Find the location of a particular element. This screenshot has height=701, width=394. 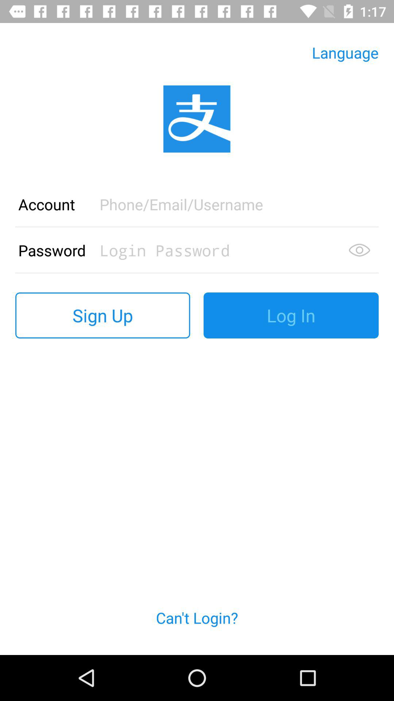

swipe until the sign up button is located at coordinates (103, 315).